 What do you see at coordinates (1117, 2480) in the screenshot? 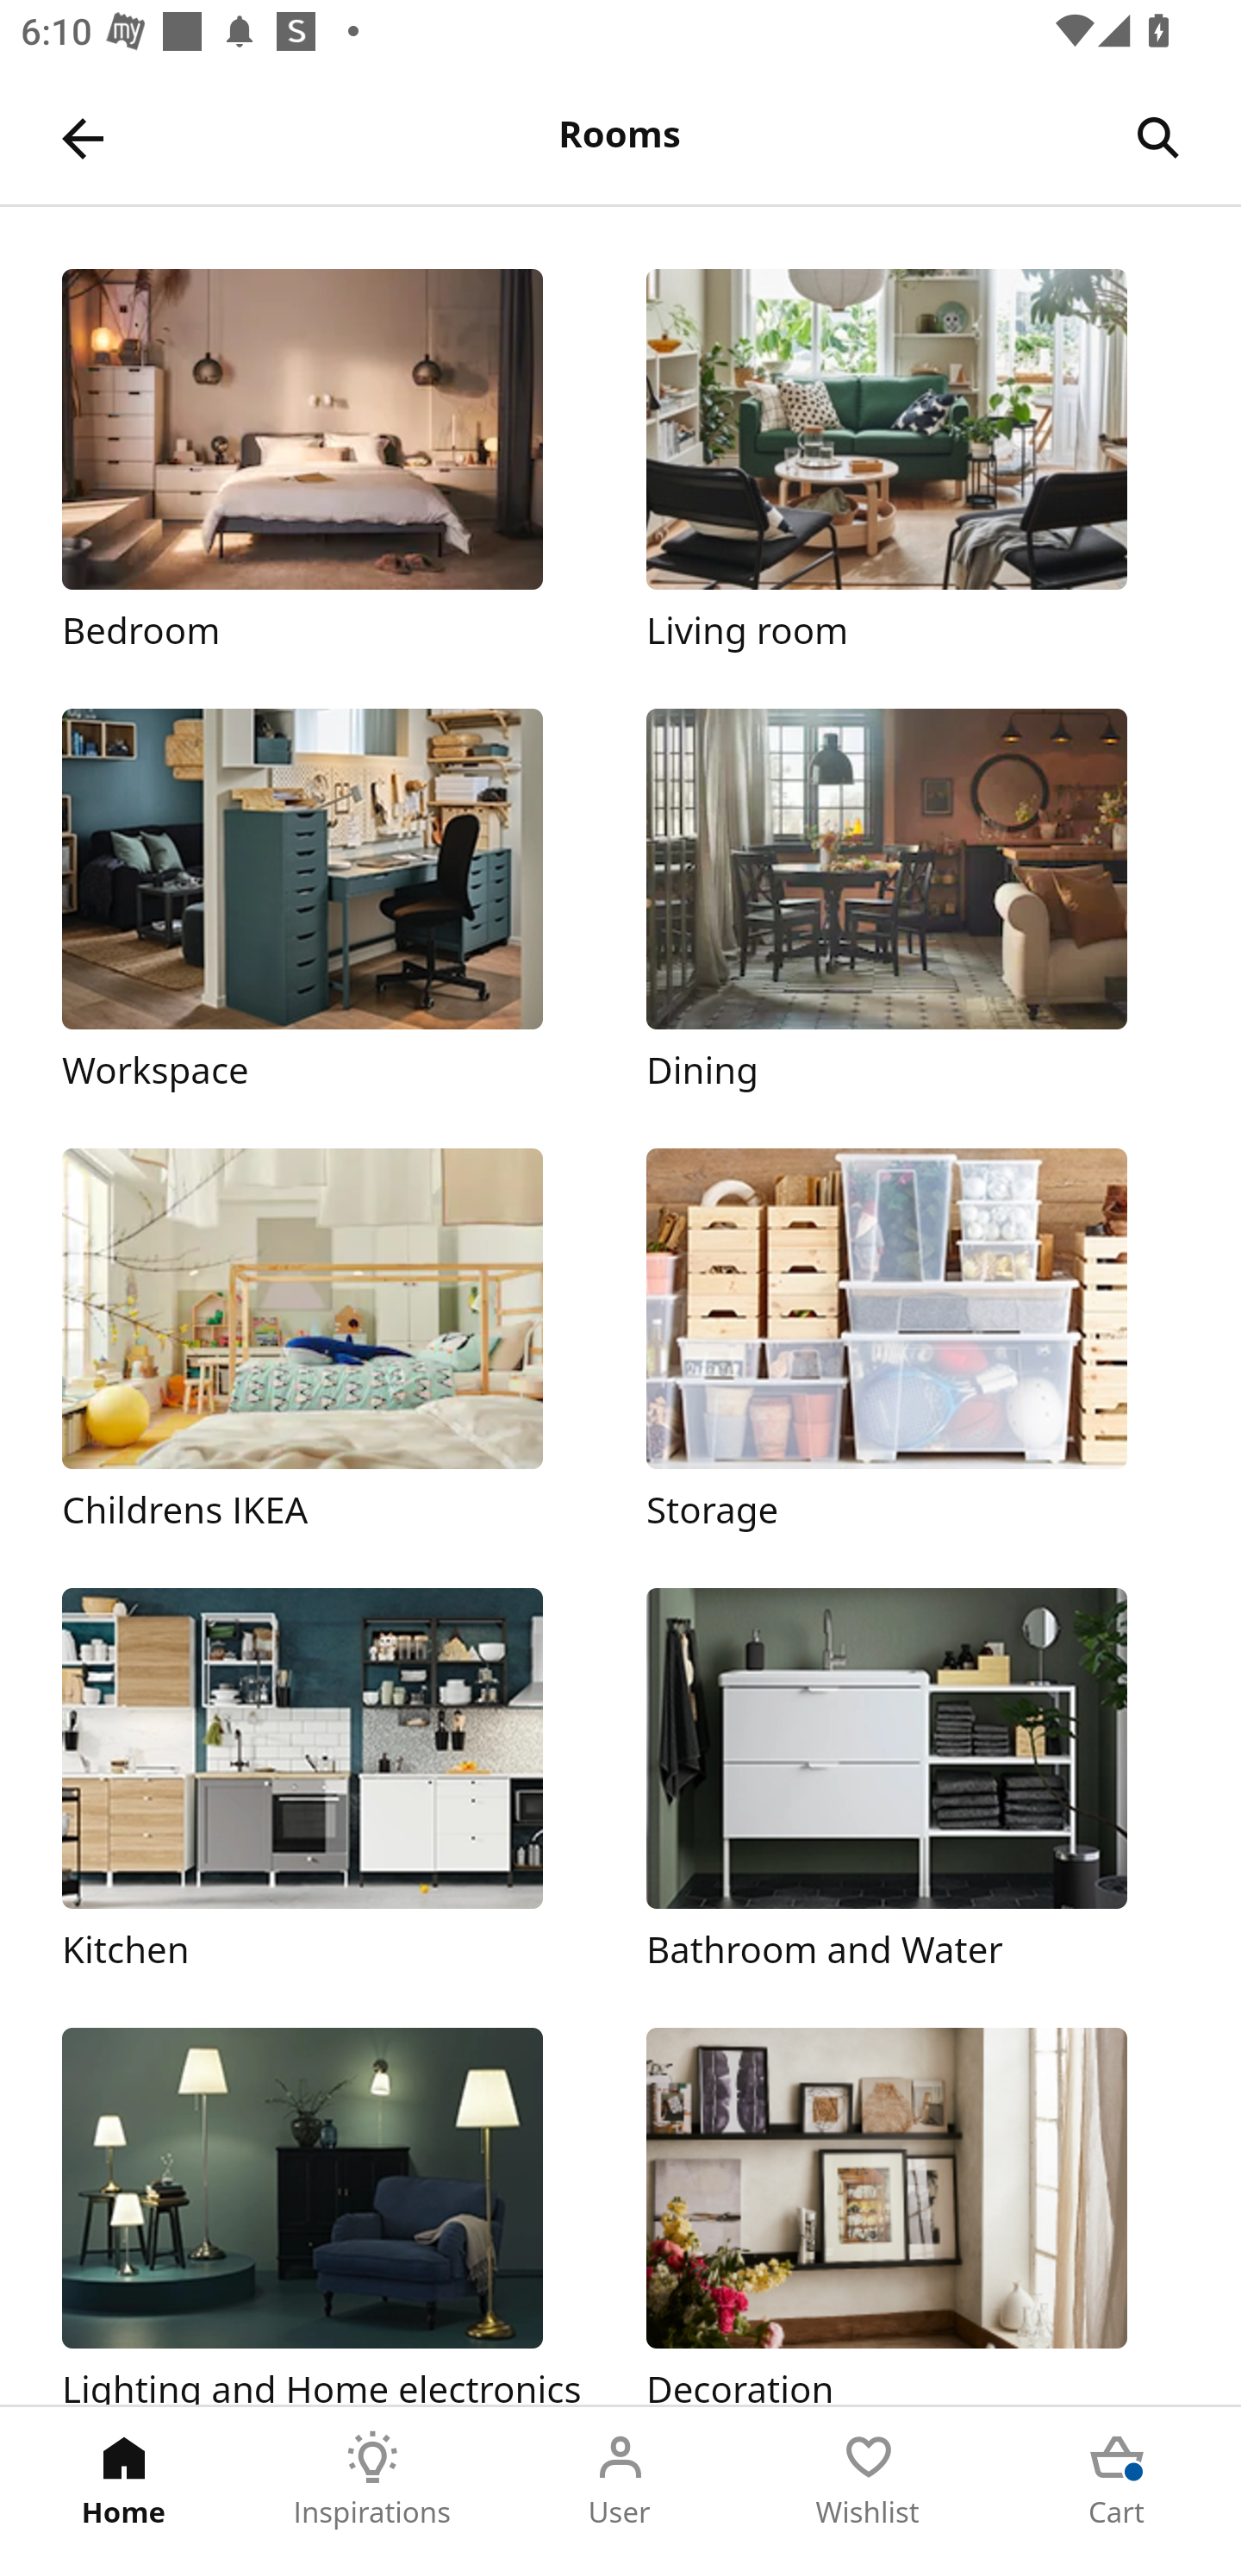
I see `Cart
Tab 5 of 5` at bounding box center [1117, 2480].